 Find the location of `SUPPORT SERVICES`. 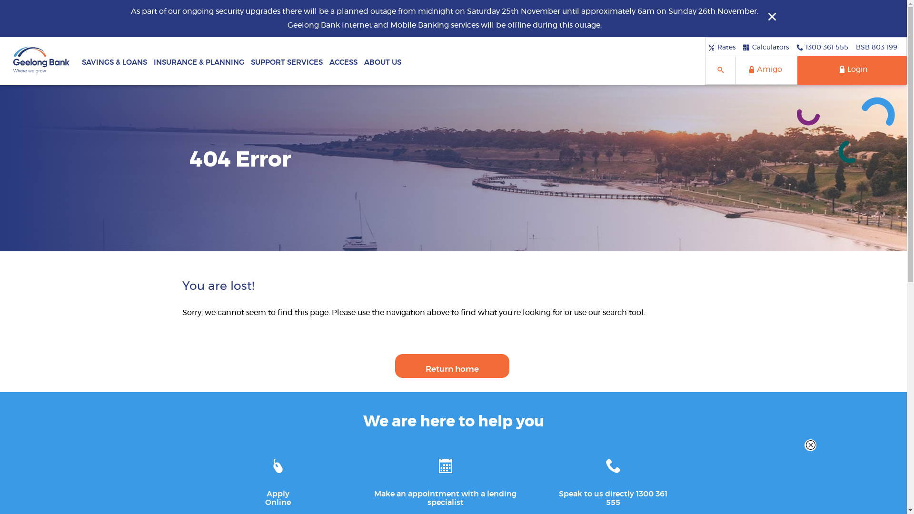

SUPPORT SERVICES is located at coordinates (287, 61).